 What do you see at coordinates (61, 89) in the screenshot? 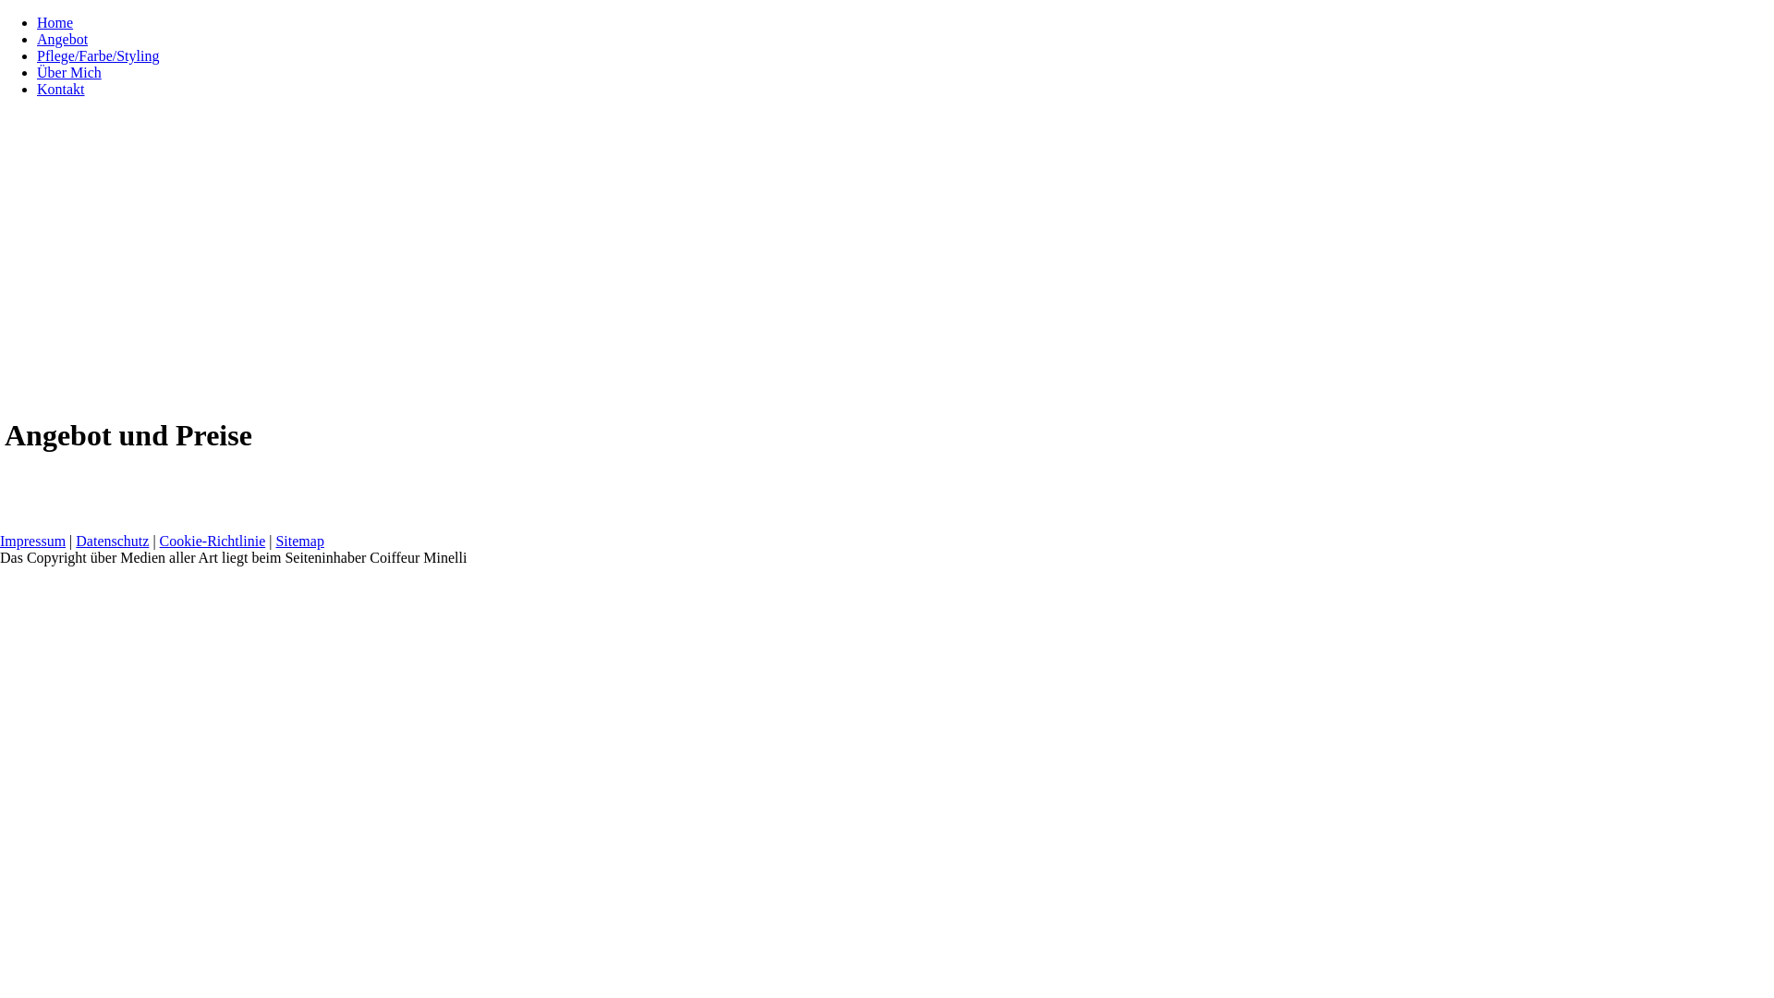
I see `Kontakt` at bounding box center [61, 89].